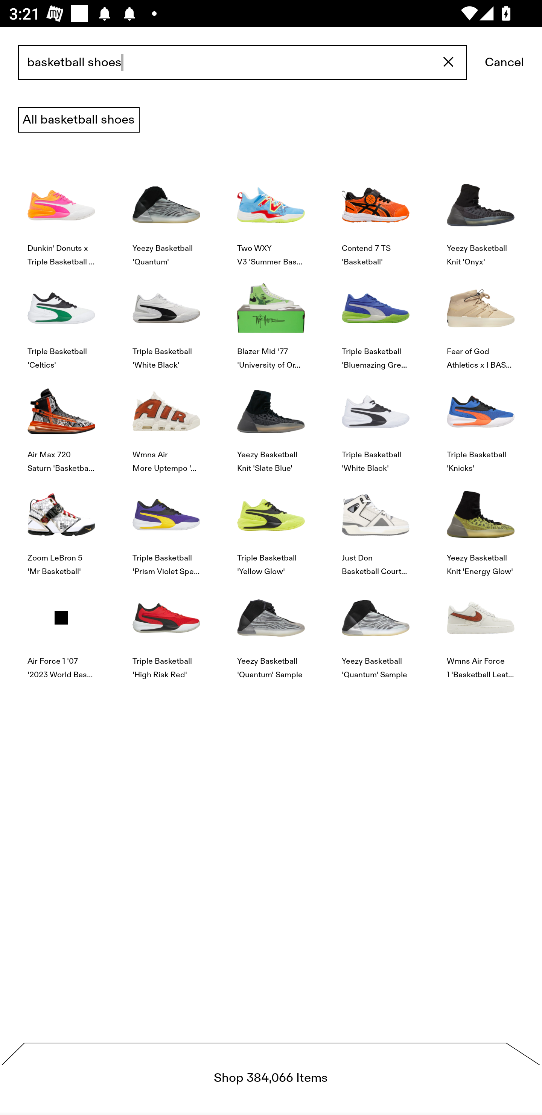 This screenshot has height=1115, width=542. I want to click on Yeezy Basketball Knit 'Energy Glow', so click(480, 526).